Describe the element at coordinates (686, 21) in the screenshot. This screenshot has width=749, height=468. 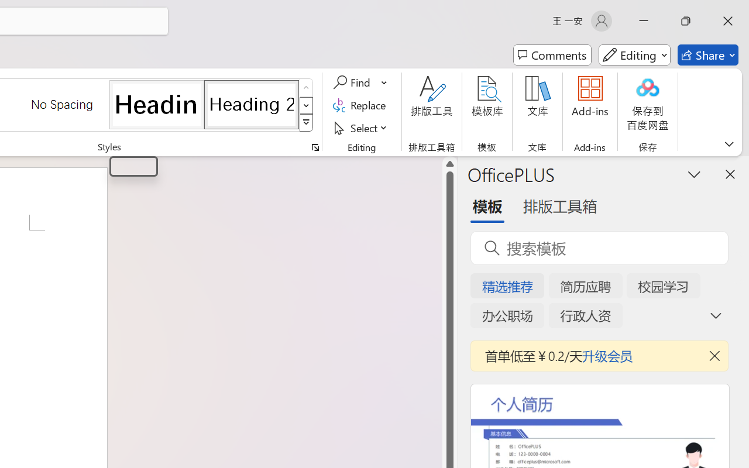
I see `Restore Down` at that location.